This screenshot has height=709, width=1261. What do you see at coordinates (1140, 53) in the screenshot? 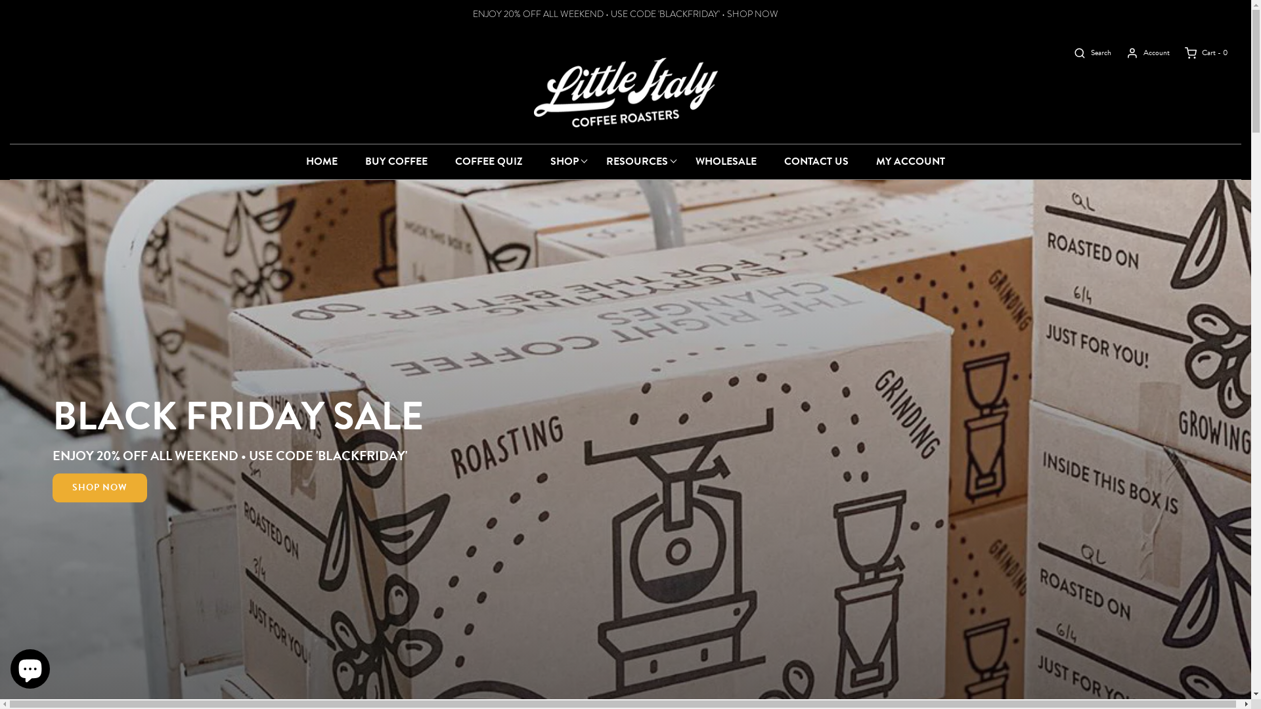
I see `Account` at bounding box center [1140, 53].